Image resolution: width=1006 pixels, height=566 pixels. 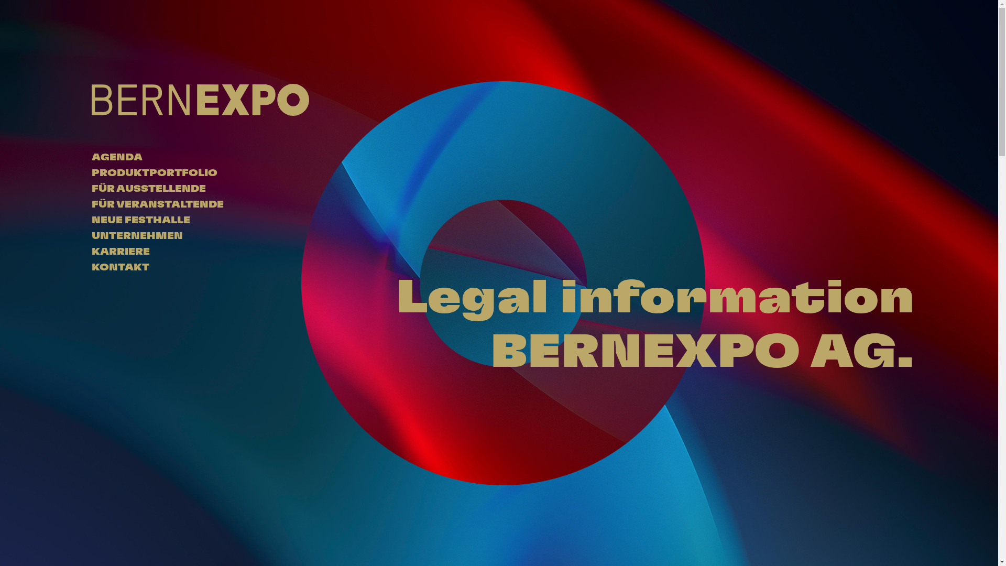 I want to click on PRODUKTPORTFOLIO, so click(x=155, y=173).